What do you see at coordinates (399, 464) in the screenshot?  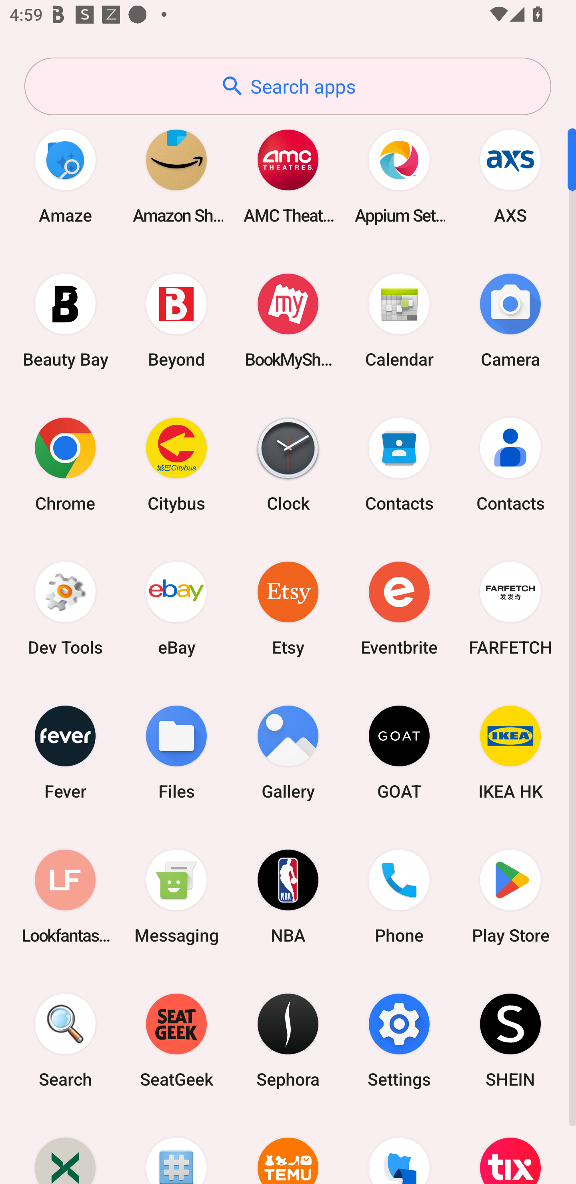 I see `Contacts` at bounding box center [399, 464].